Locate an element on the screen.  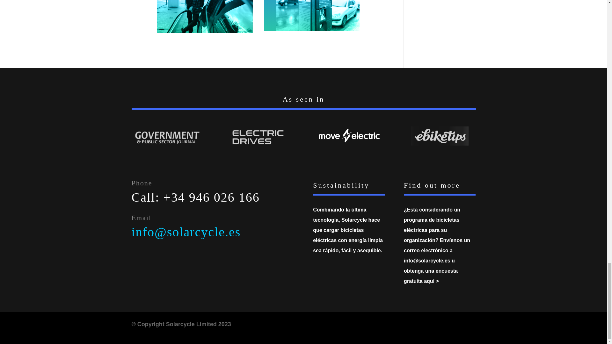
Electric Drives  is located at coordinates (258, 138).